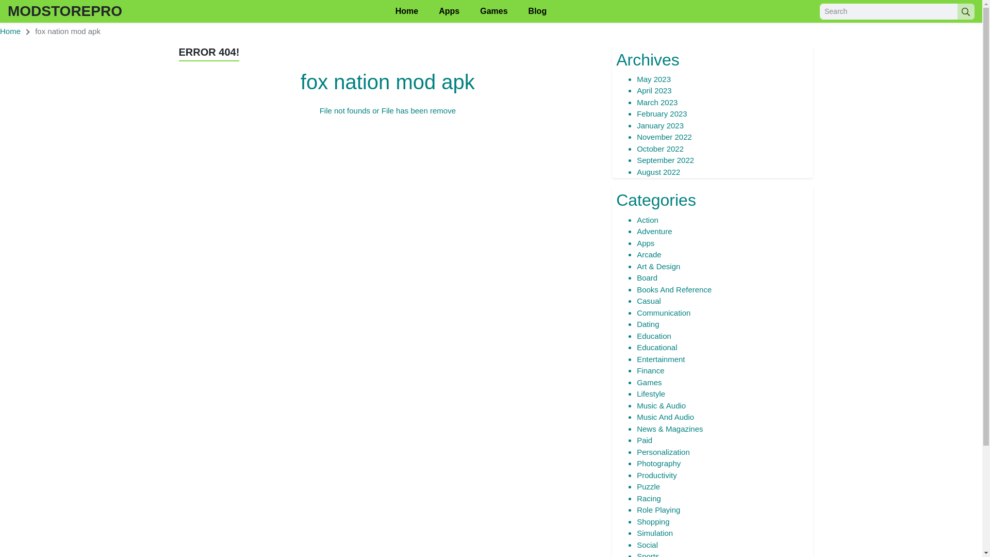 This screenshot has height=557, width=990. Describe the element at coordinates (649, 254) in the screenshot. I see `Arcade` at that location.